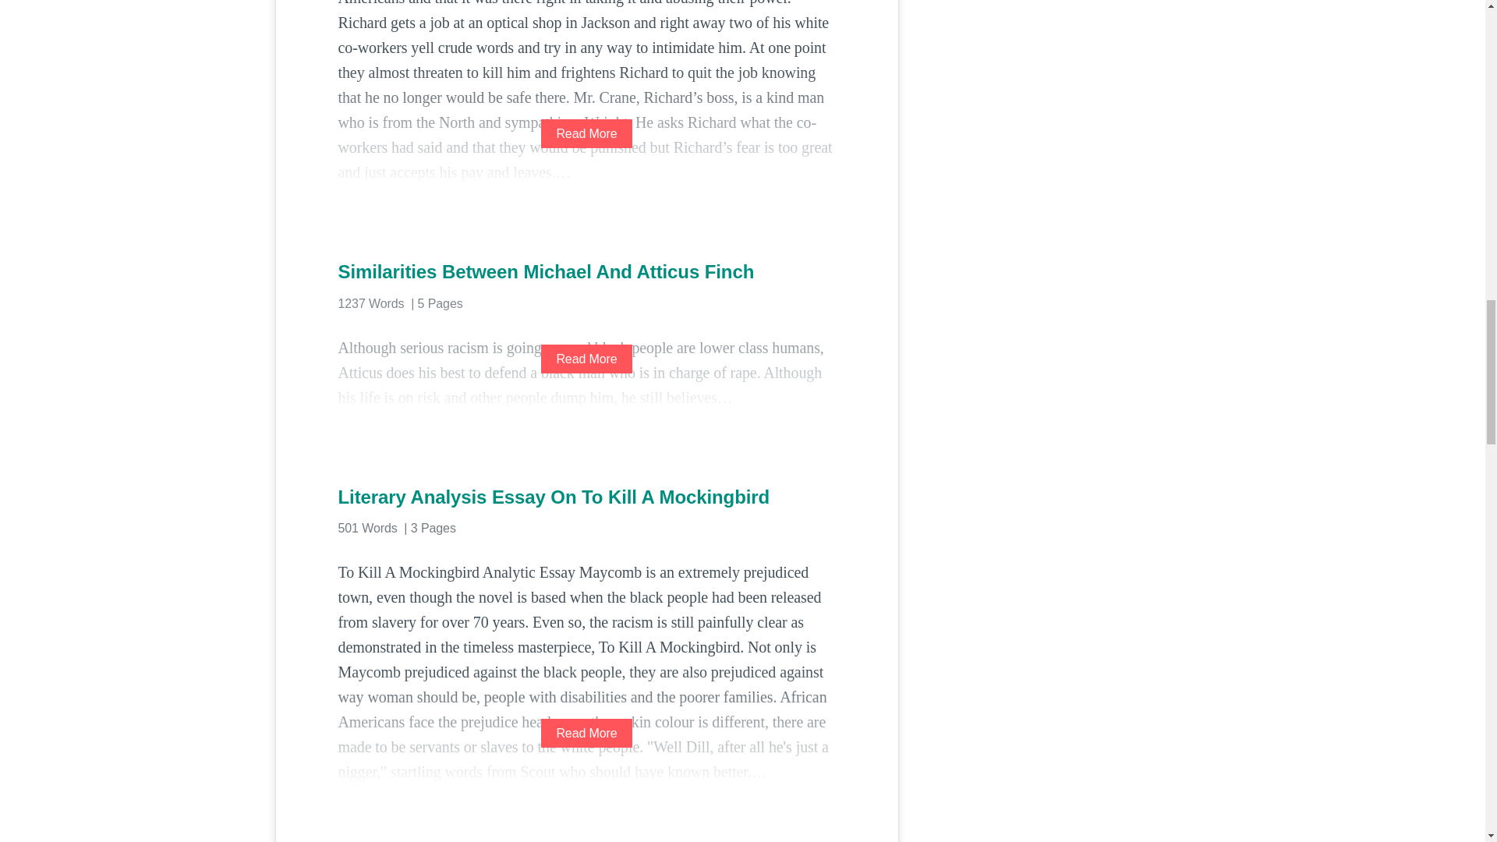 Image resolution: width=1497 pixels, height=842 pixels. What do you see at coordinates (586, 271) in the screenshot?
I see `Similarities Between Michael And Atticus Finch` at bounding box center [586, 271].